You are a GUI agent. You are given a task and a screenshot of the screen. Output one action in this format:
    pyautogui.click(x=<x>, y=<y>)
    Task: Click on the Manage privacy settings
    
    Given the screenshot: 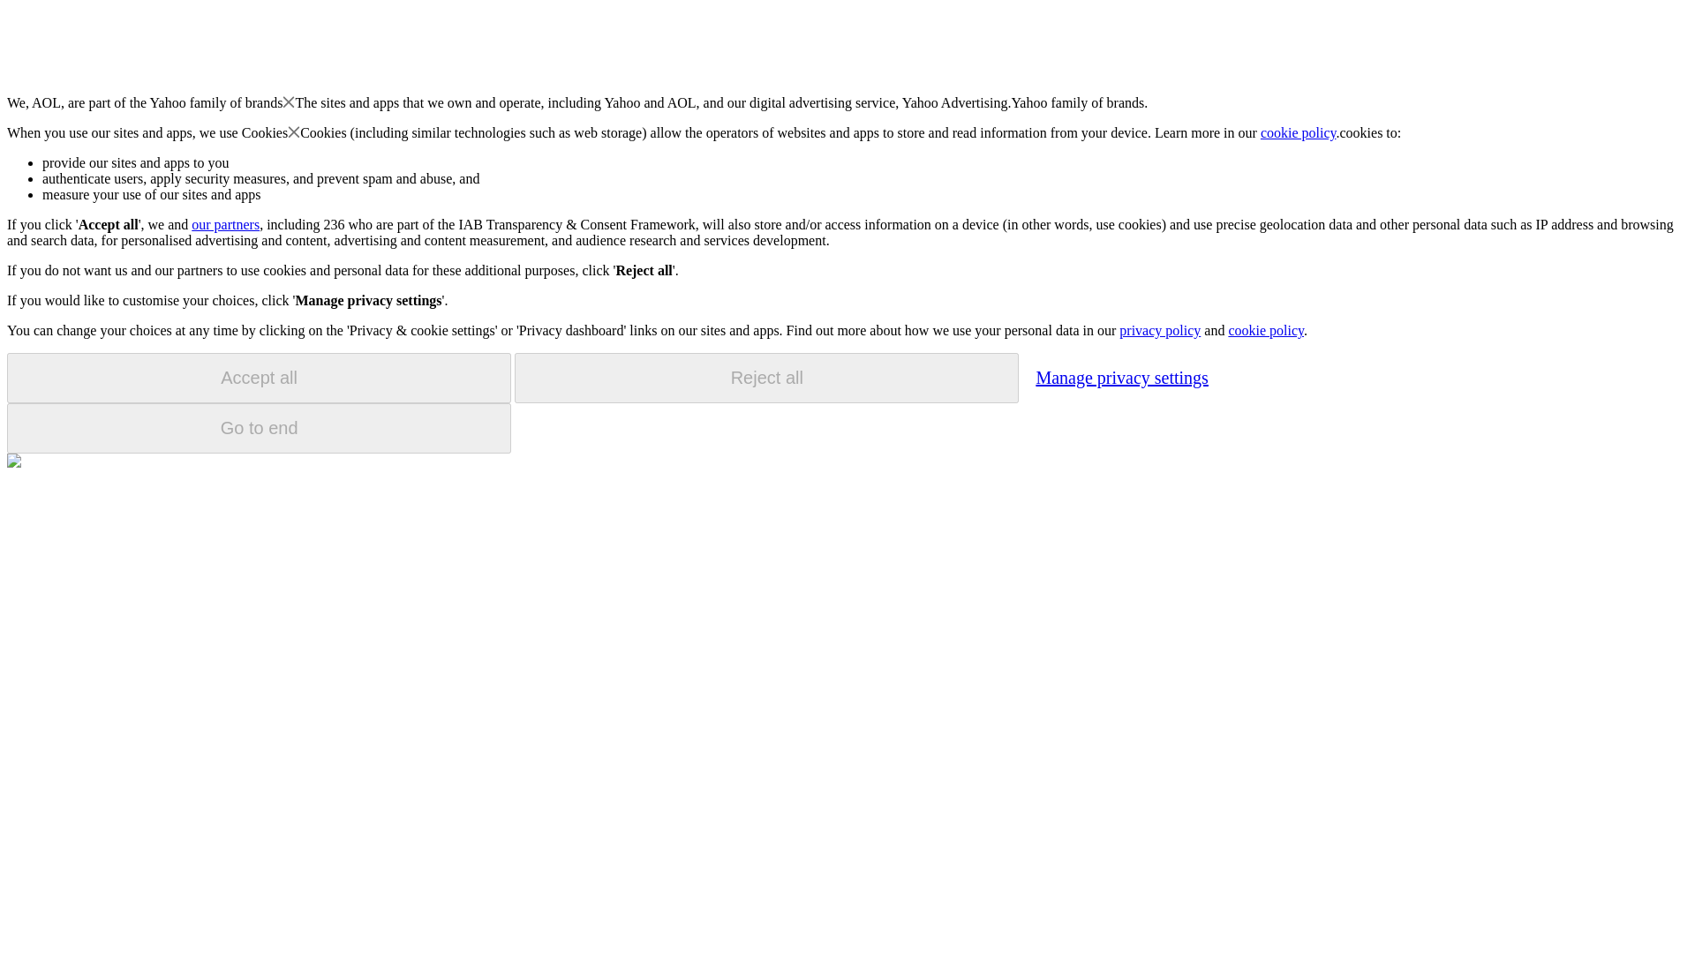 What is the action you would take?
    pyautogui.click(x=1121, y=377)
    